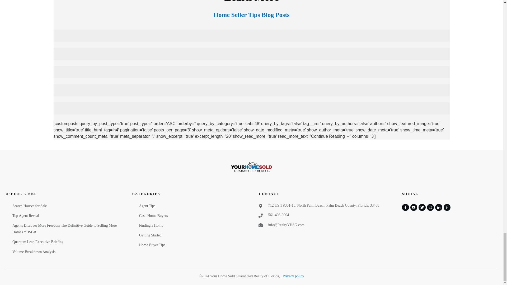 The image size is (507, 285). I want to click on Finding a Home, so click(151, 225).